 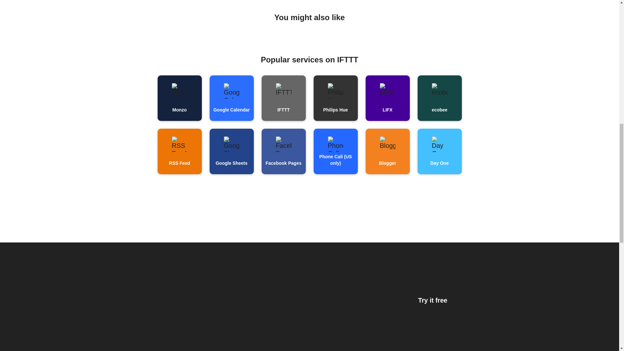 I want to click on LIFX, so click(x=387, y=98).